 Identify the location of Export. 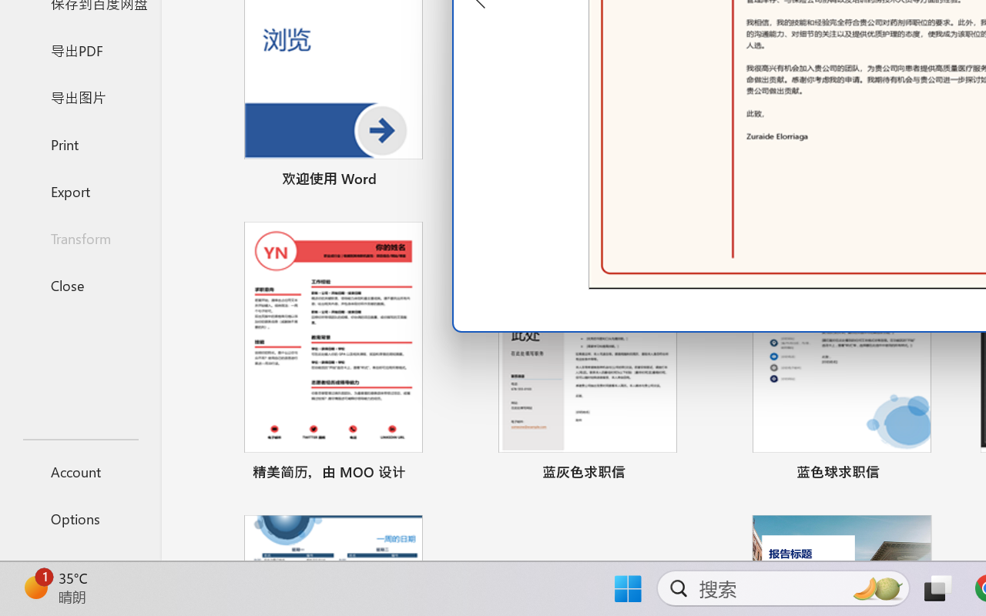
(80, 191).